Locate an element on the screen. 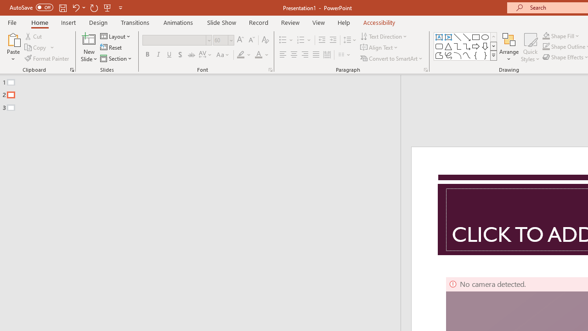 This screenshot has width=588, height=331. Record is located at coordinates (258, 22).